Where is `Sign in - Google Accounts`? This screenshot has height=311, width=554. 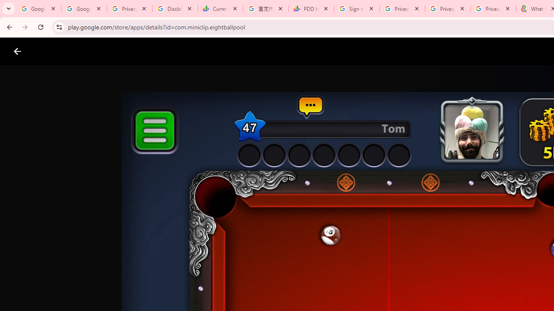 Sign in - Google Accounts is located at coordinates (357, 9).